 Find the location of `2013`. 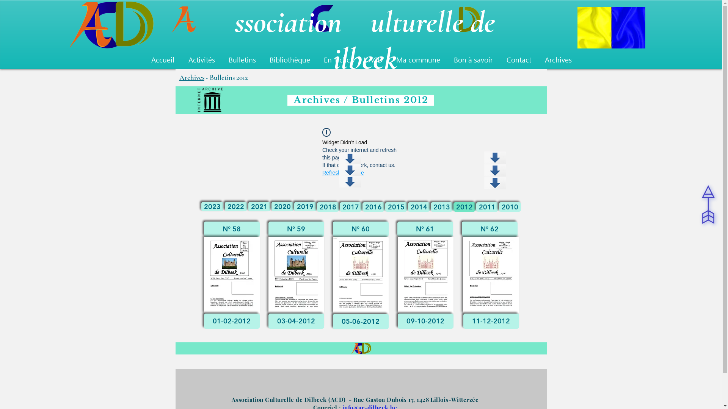

2013 is located at coordinates (442, 207).